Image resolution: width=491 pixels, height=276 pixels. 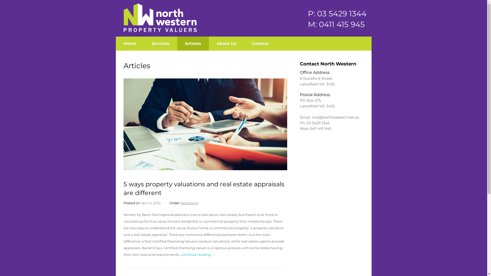 I want to click on Contact, so click(x=260, y=43).